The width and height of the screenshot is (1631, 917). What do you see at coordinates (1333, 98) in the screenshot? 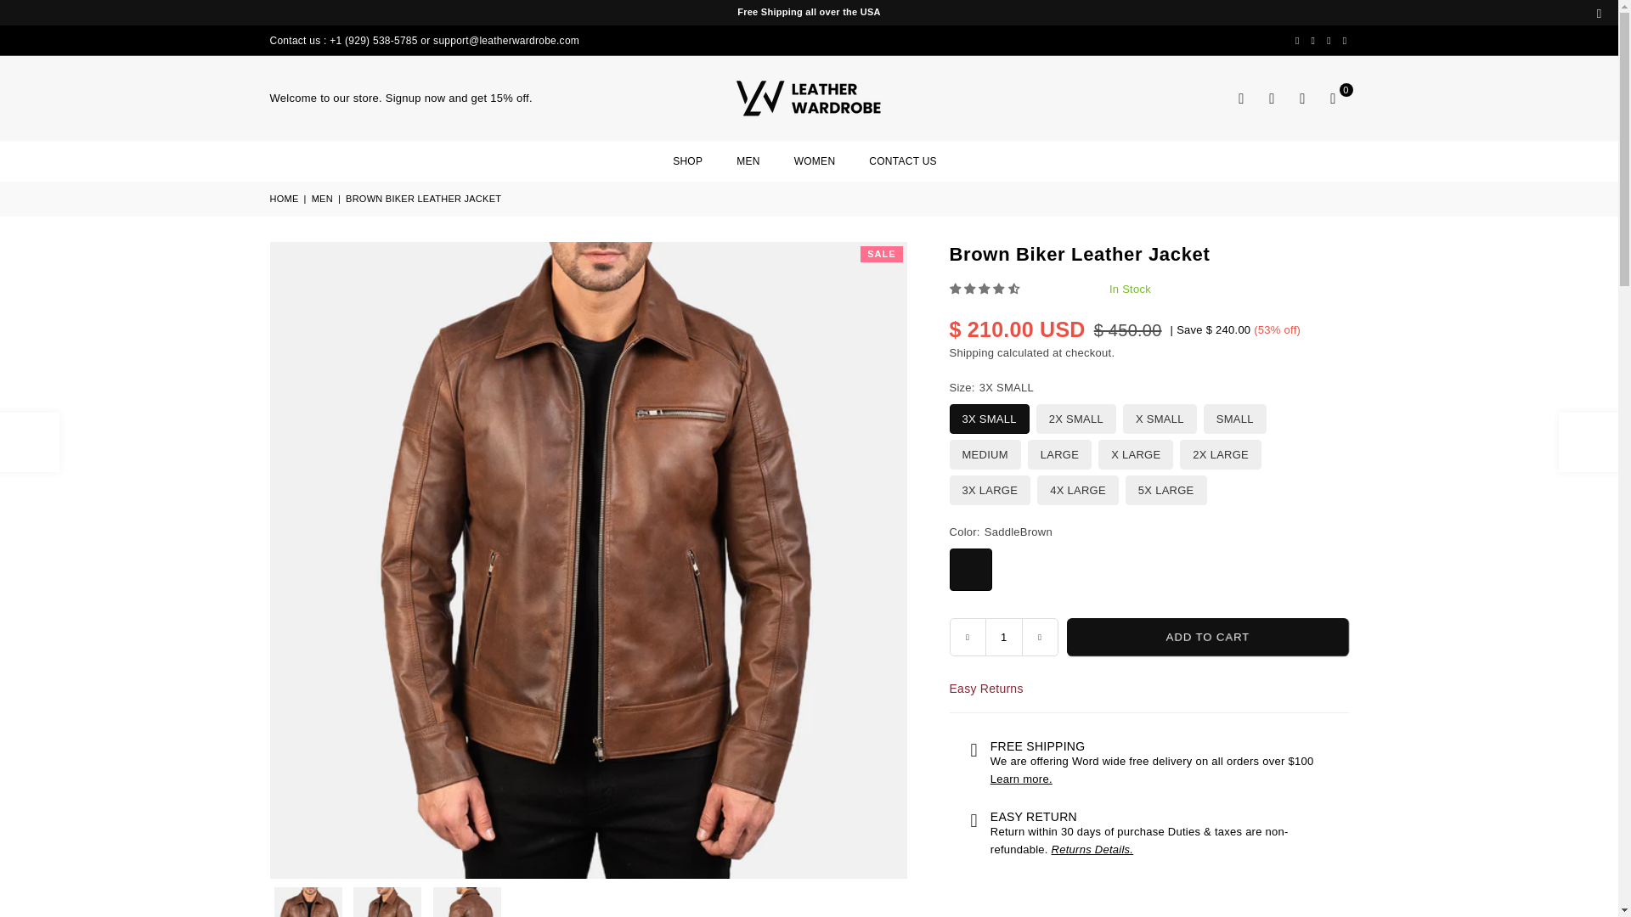
I see `Cart` at bounding box center [1333, 98].